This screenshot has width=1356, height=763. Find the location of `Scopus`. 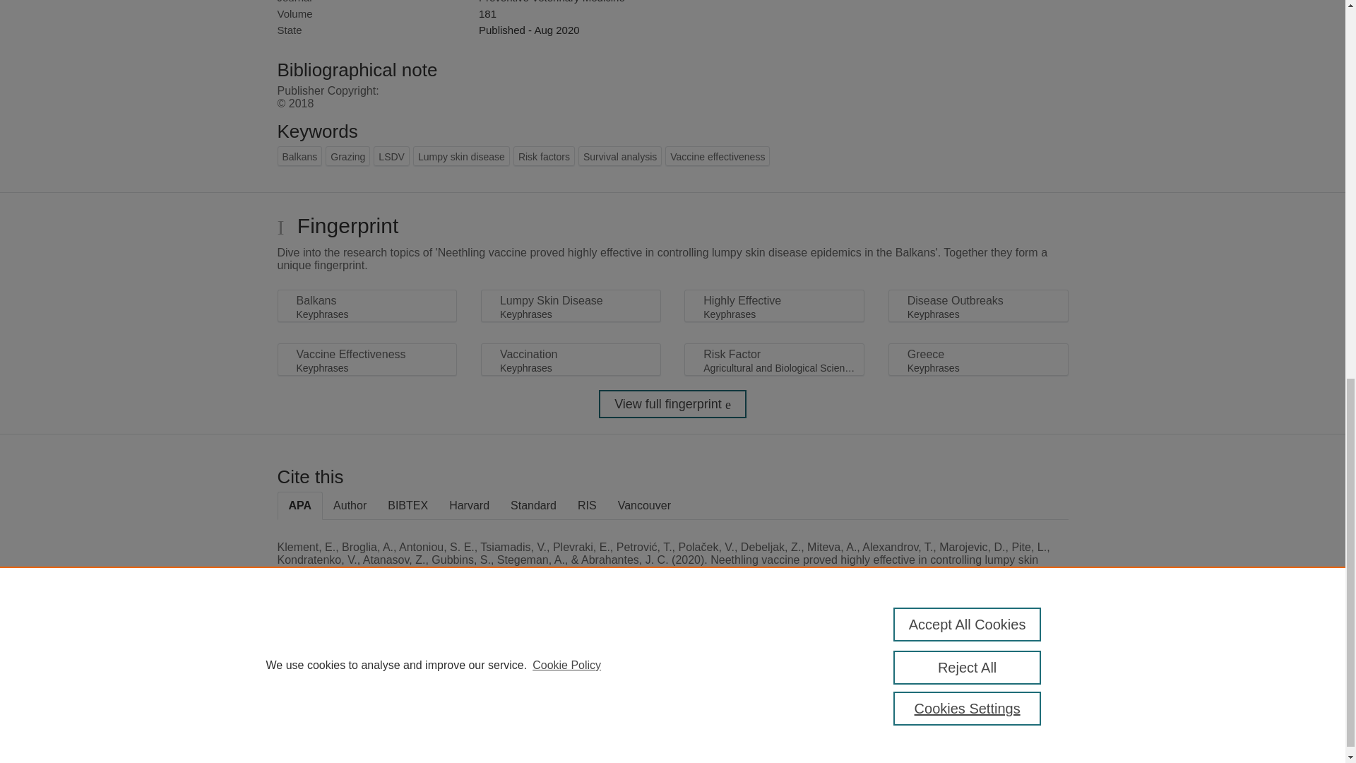

Scopus is located at coordinates (367, 671).